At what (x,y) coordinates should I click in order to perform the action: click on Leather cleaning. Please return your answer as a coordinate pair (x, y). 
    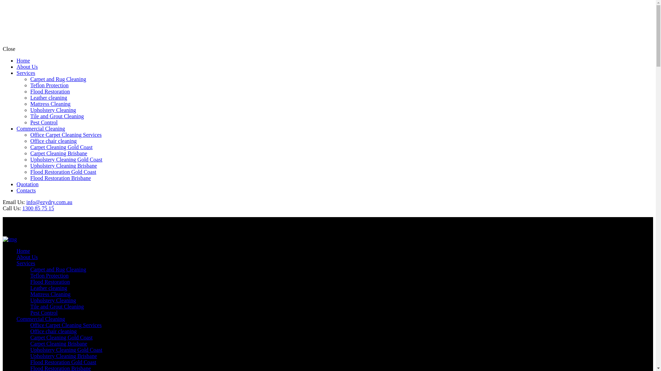
    Looking at the image, I should click on (49, 288).